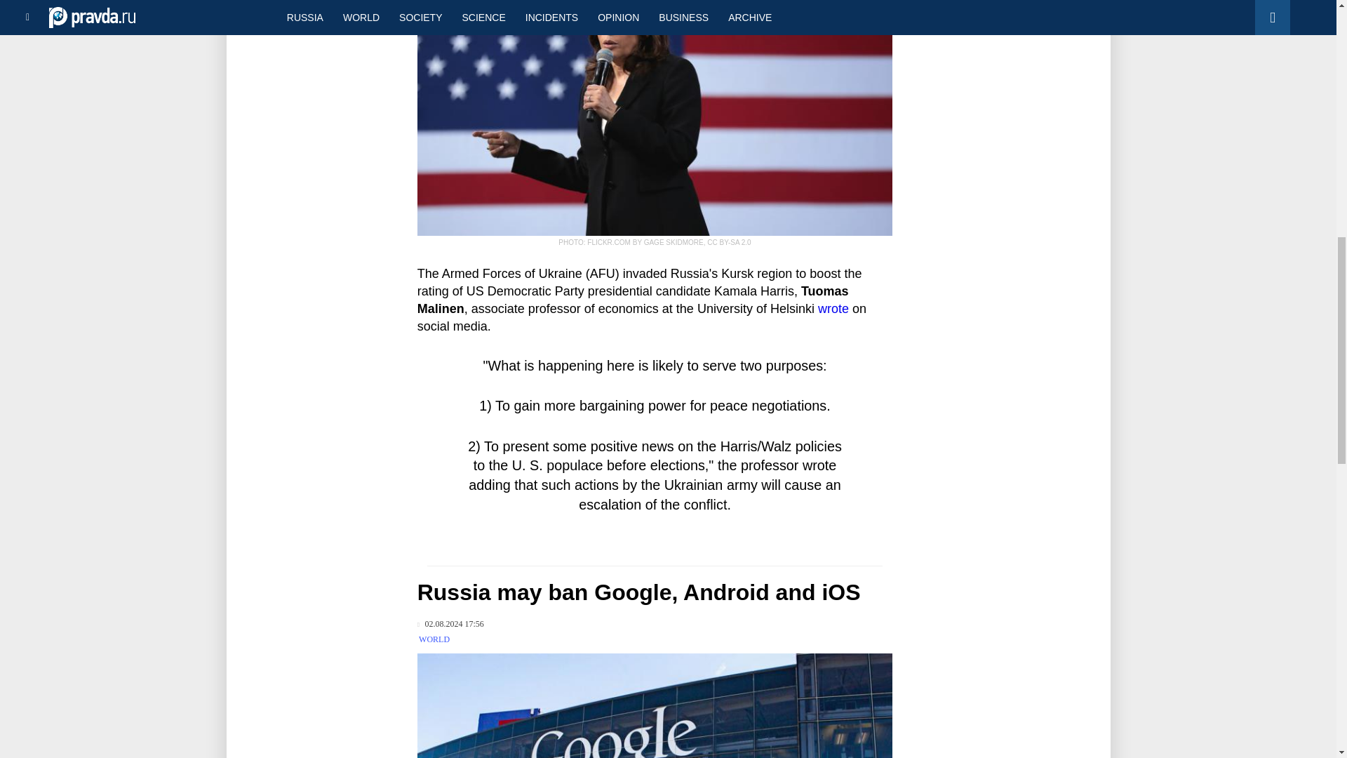 This screenshot has width=1347, height=758. I want to click on Published, so click(450, 625).